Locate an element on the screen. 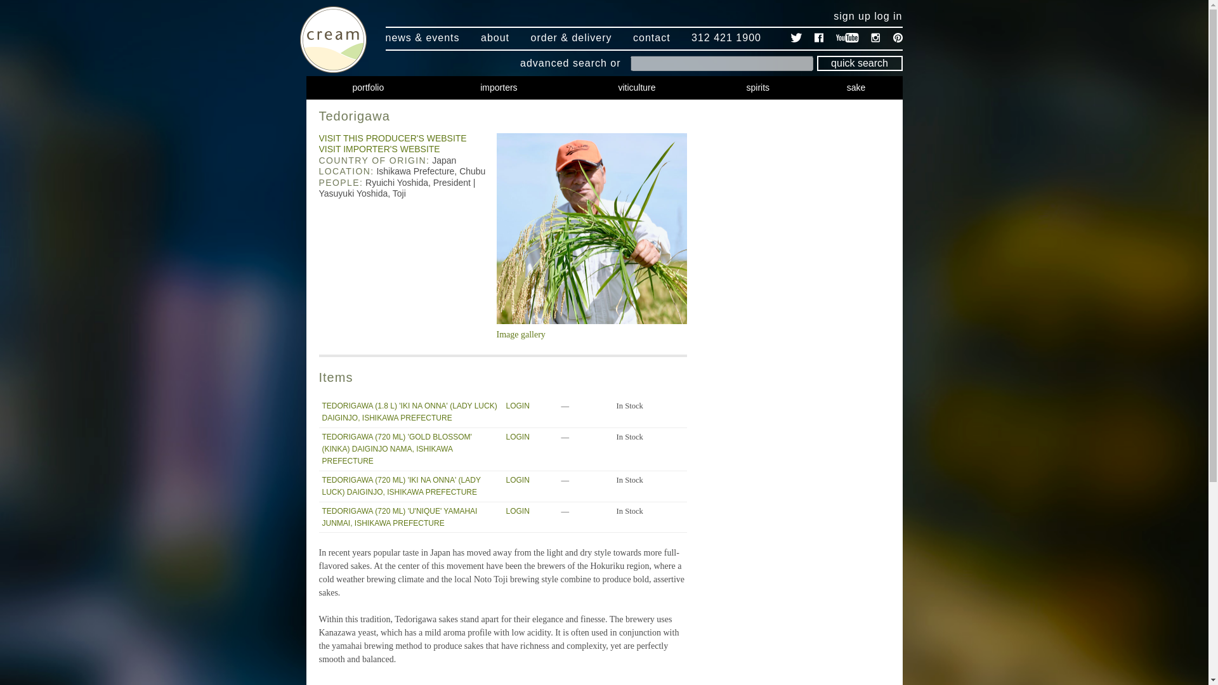 This screenshot has width=1218, height=685. Image gallery is located at coordinates (591, 329).